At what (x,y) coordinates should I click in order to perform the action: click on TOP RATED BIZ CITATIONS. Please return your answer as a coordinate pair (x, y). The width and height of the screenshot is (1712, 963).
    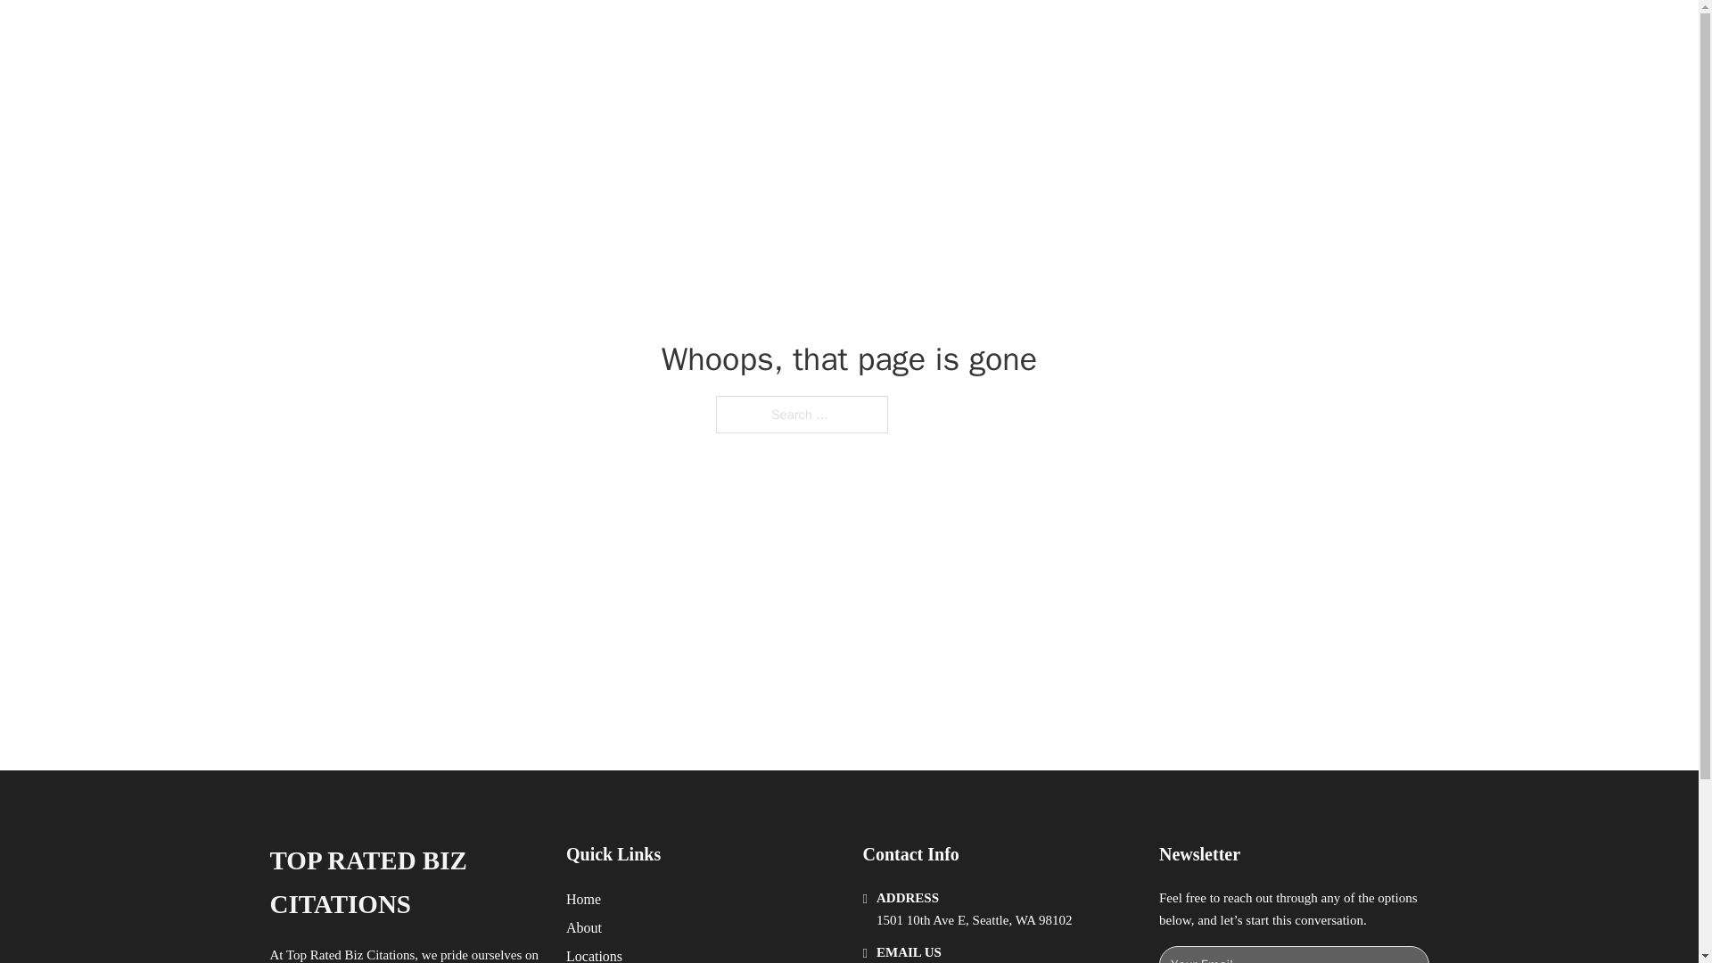
    Looking at the image, I should click on (403, 883).